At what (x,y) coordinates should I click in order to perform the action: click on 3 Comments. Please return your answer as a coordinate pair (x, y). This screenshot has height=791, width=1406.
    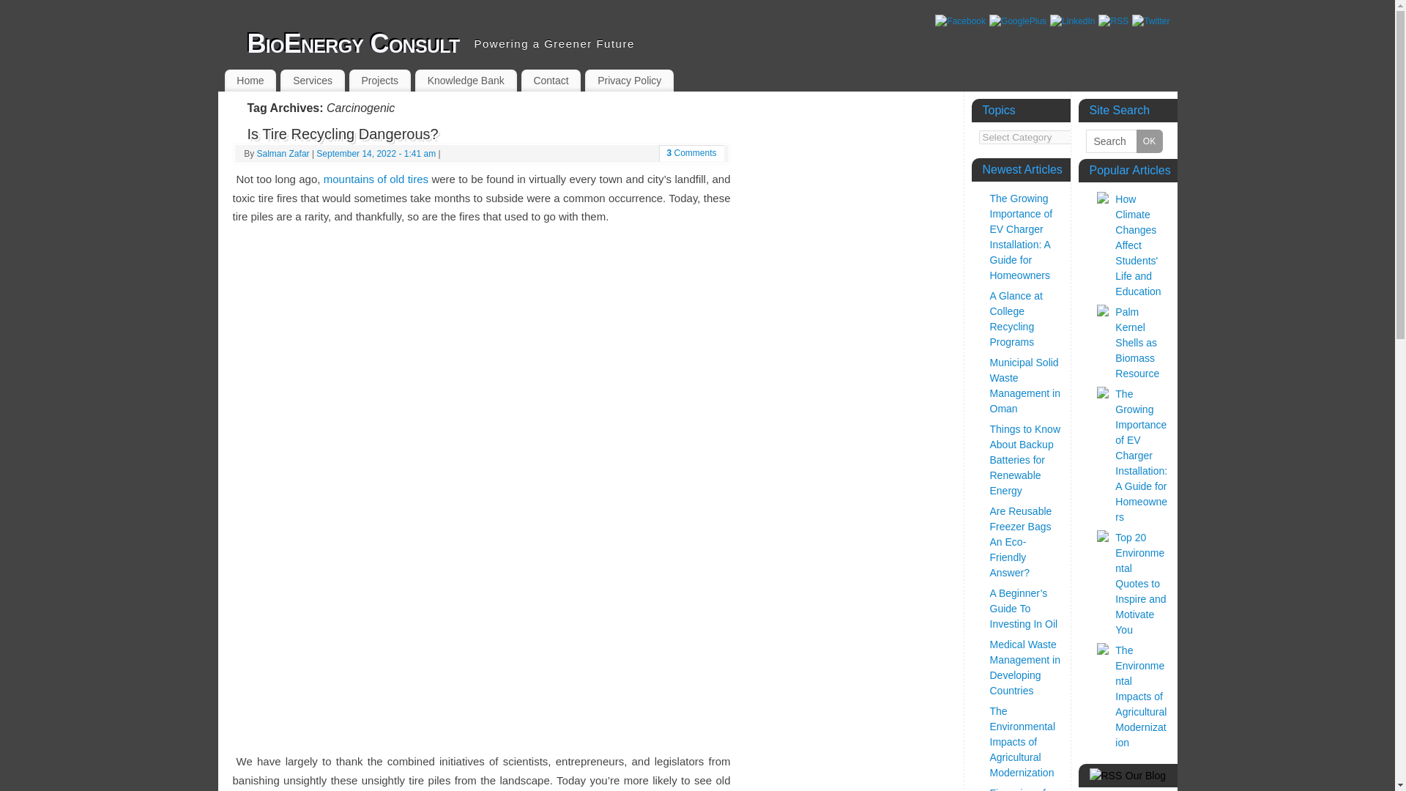
    Looking at the image, I should click on (691, 152).